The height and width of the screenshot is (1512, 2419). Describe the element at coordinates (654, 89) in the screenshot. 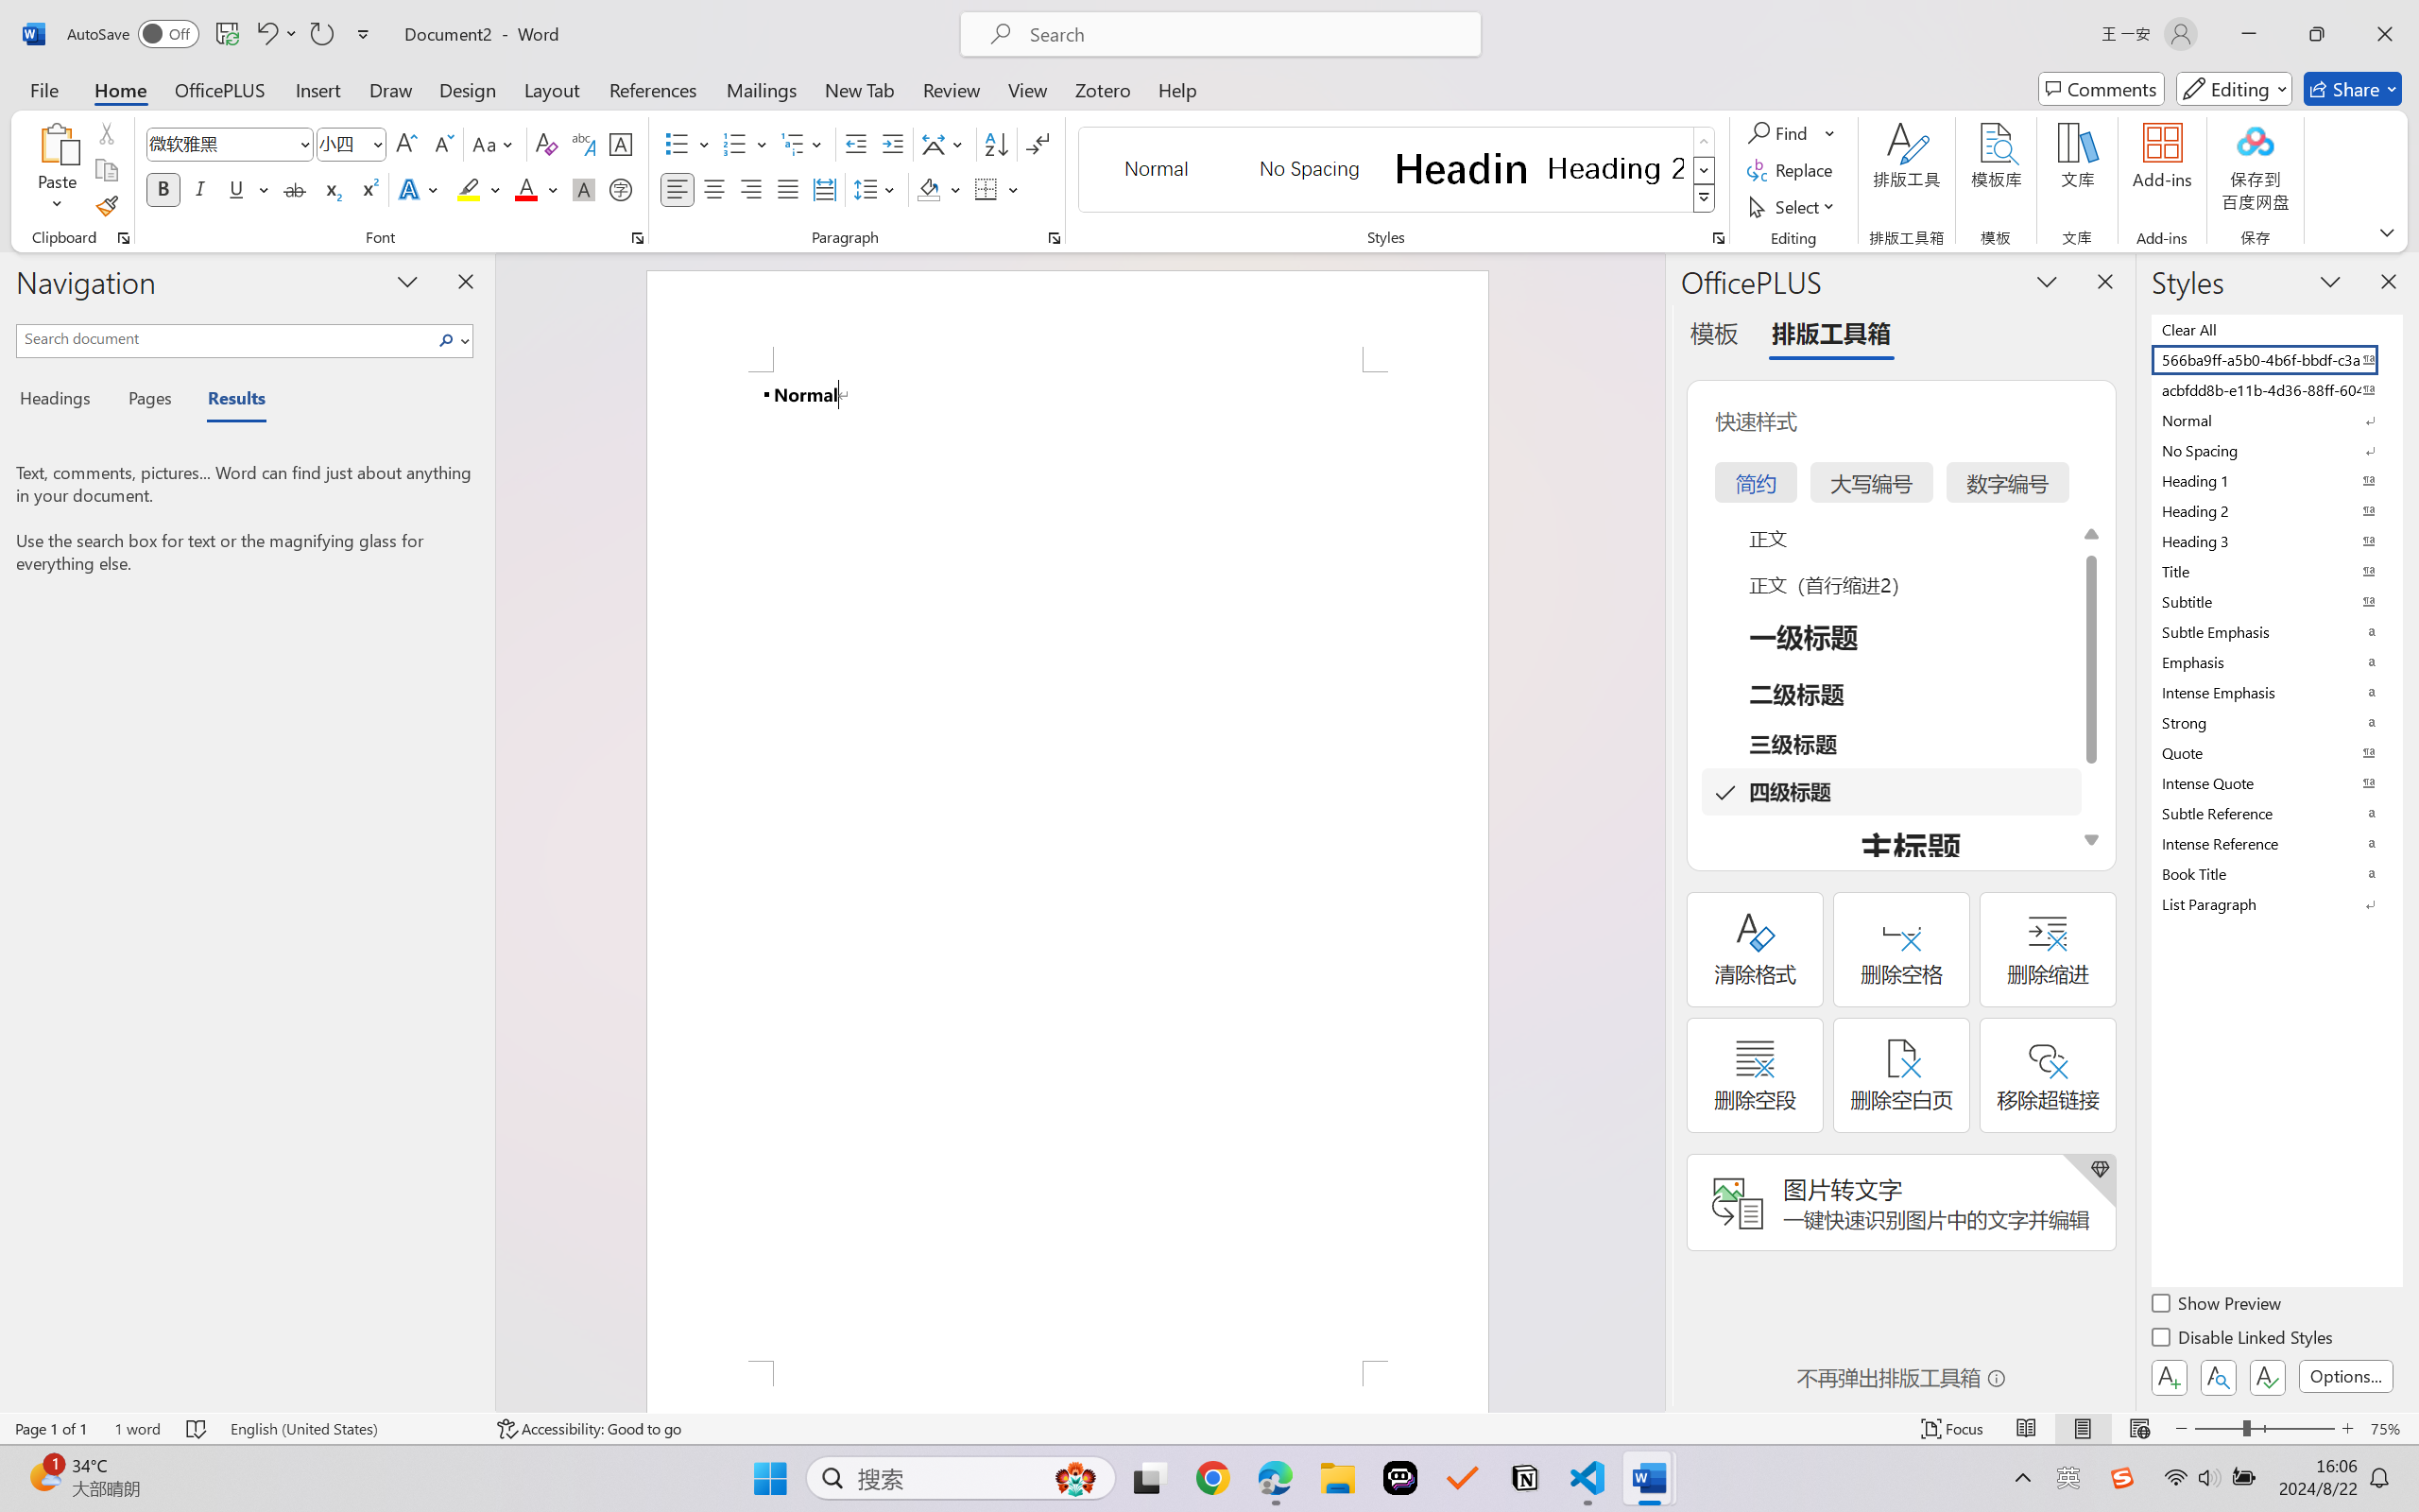

I see `References` at that location.